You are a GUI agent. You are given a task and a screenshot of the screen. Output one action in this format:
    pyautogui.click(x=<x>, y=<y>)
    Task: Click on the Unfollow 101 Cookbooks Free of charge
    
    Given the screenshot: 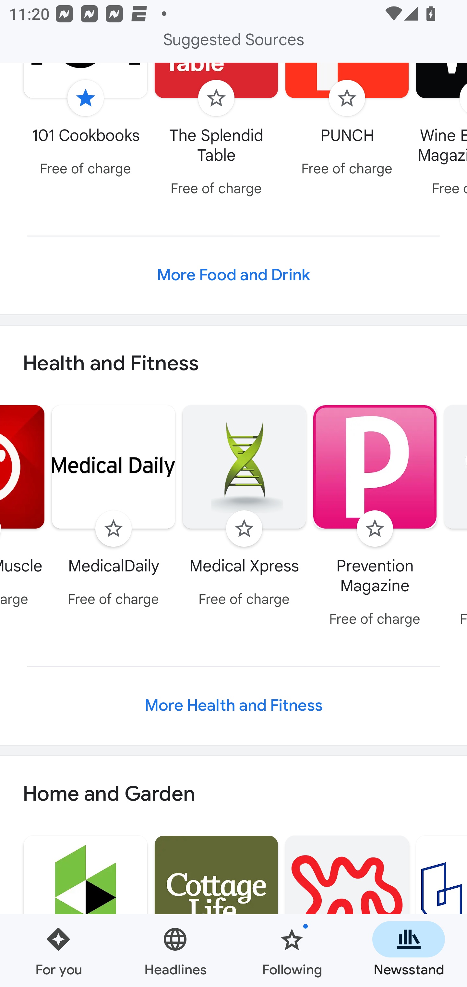 What is the action you would take?
    pyautogui.click(x=86, y=123)
    